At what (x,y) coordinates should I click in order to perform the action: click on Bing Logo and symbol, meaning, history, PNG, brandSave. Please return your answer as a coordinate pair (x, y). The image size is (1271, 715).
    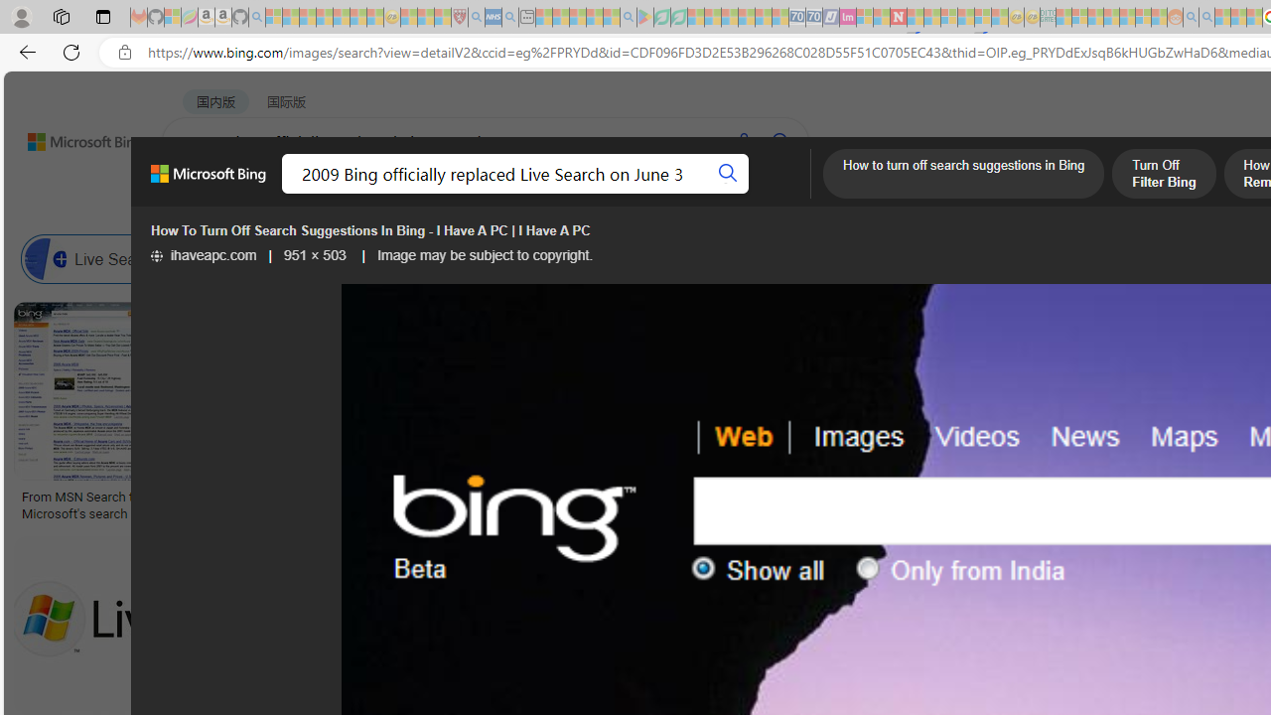
    Looking at the image, I should click on (419, 415).